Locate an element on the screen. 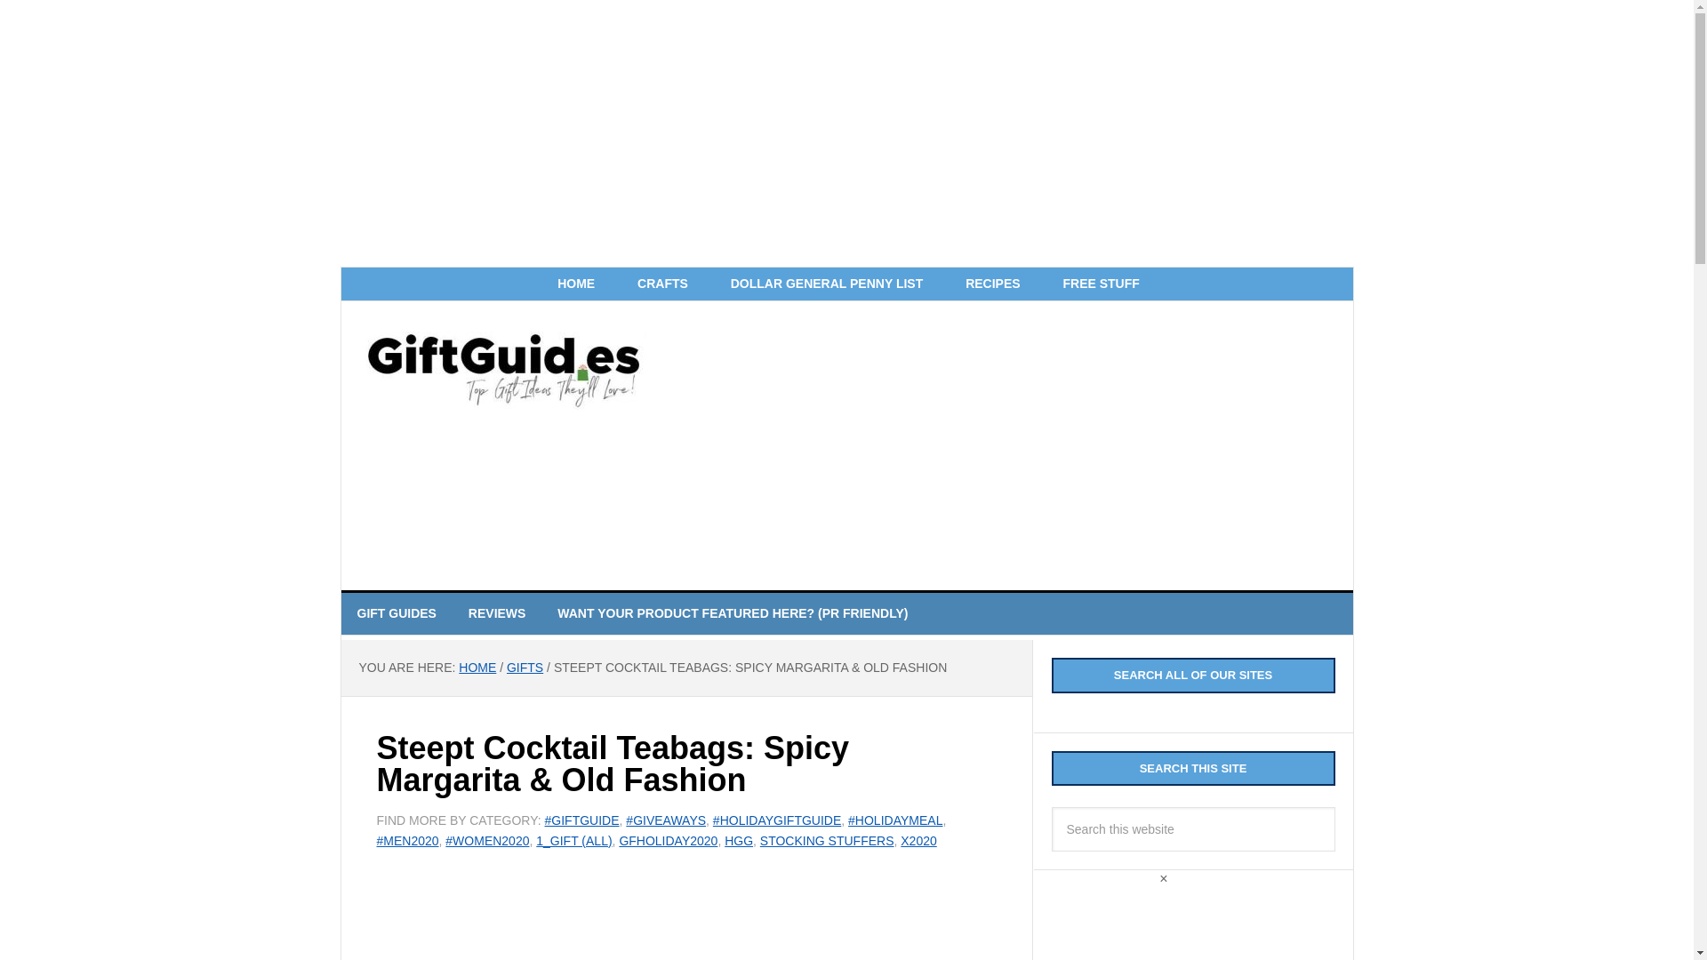 This screenshot has width=1707, height=960. STOCKING STUFFERS is located at coordinates (827, 841).